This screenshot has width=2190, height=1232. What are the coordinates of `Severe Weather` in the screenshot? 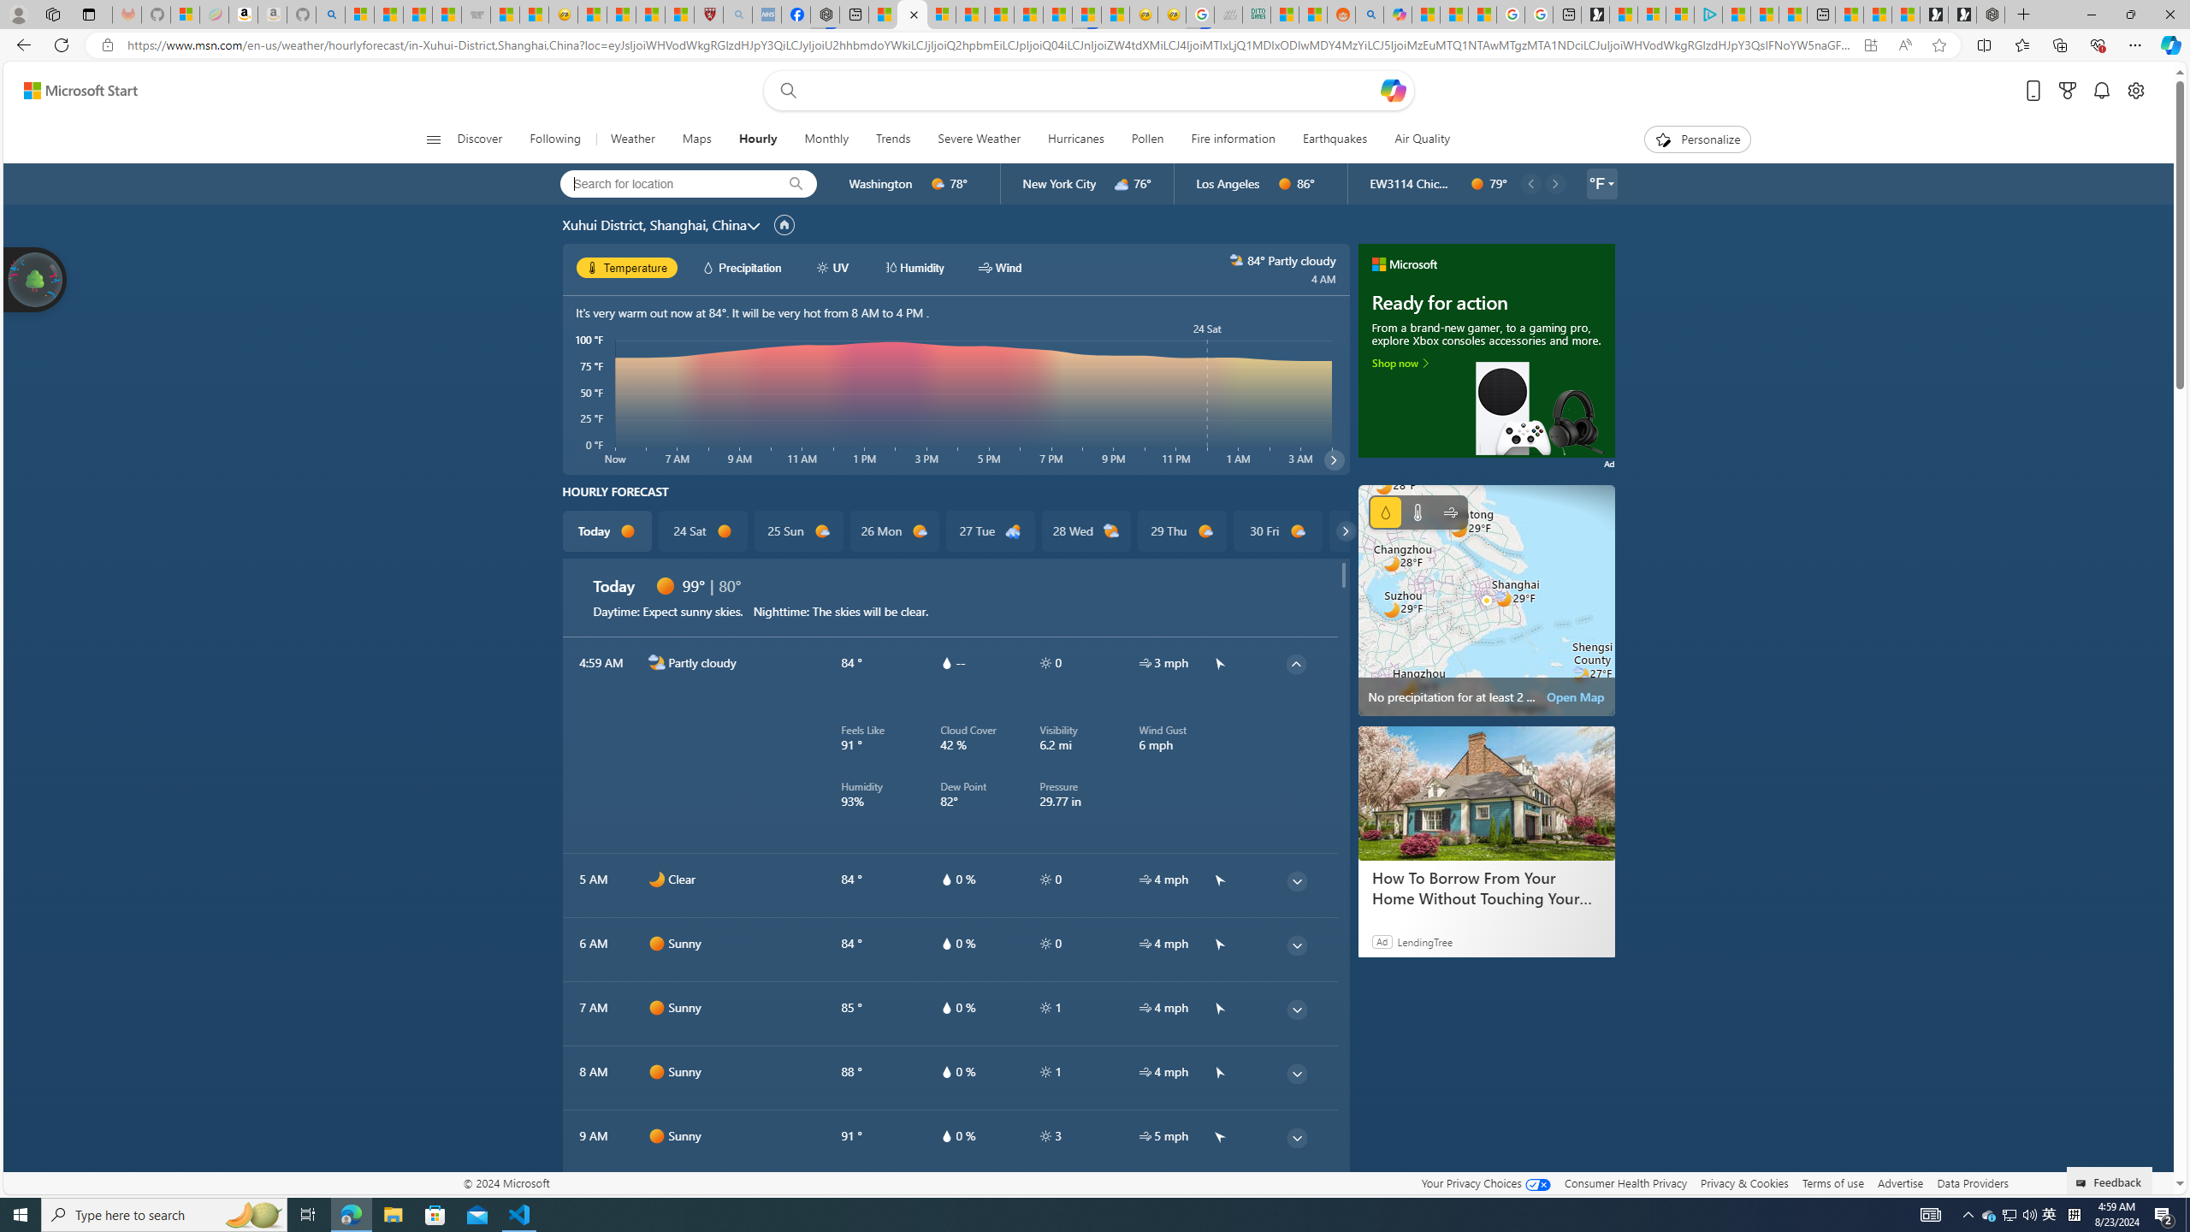 It's located at (980, 139).